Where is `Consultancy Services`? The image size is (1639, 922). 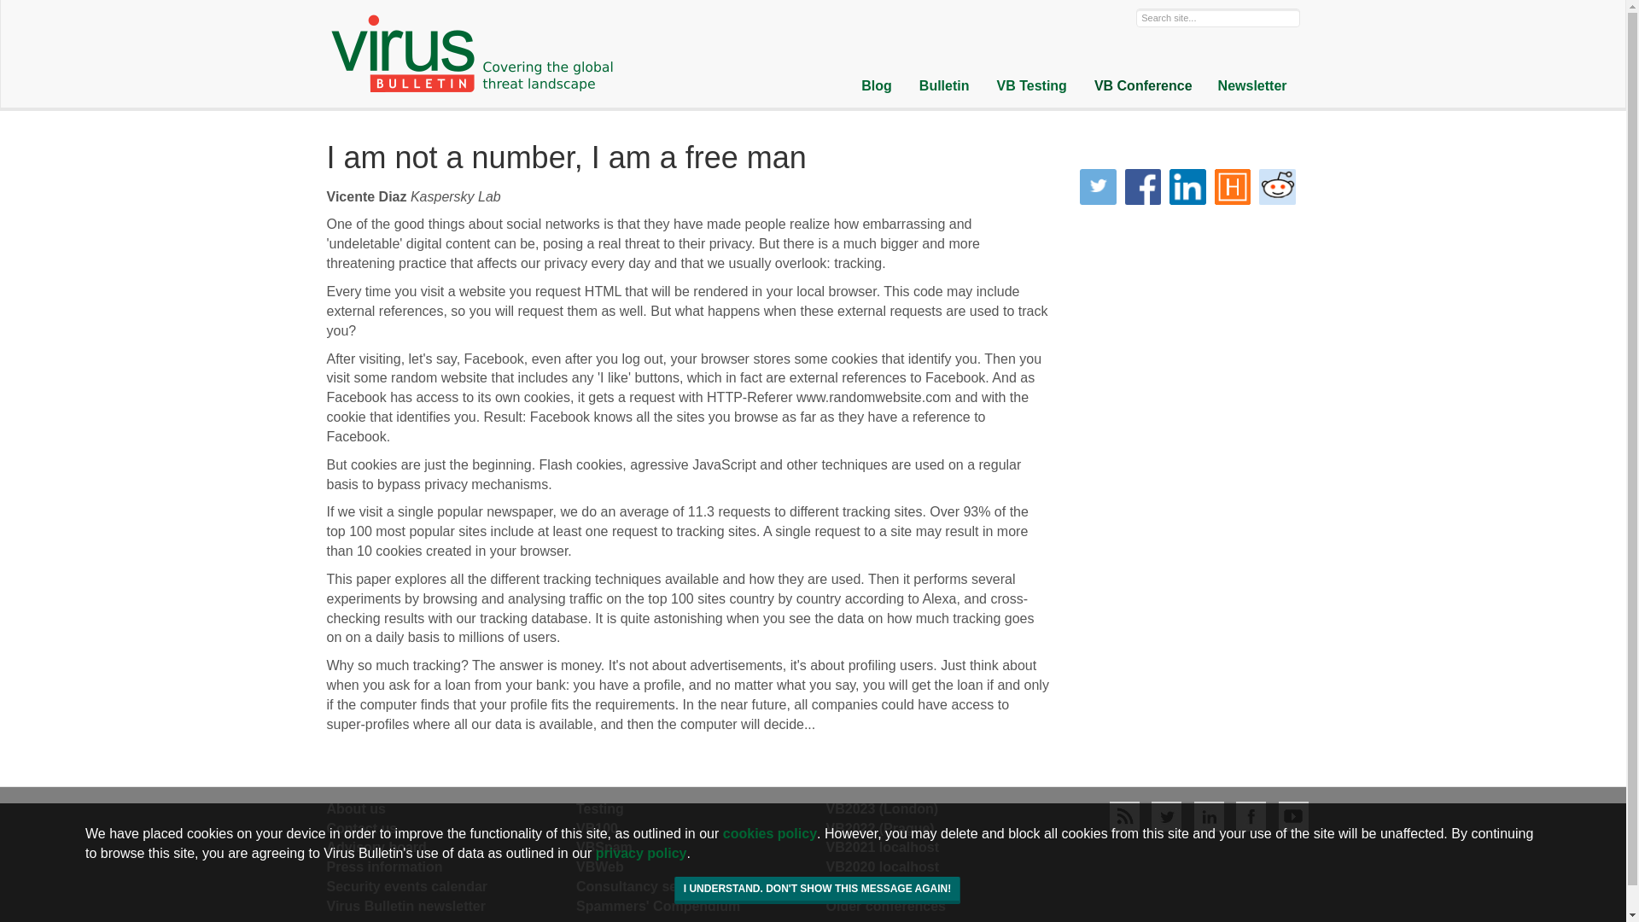
Consultancy Services is located at coordinates (647, 886).